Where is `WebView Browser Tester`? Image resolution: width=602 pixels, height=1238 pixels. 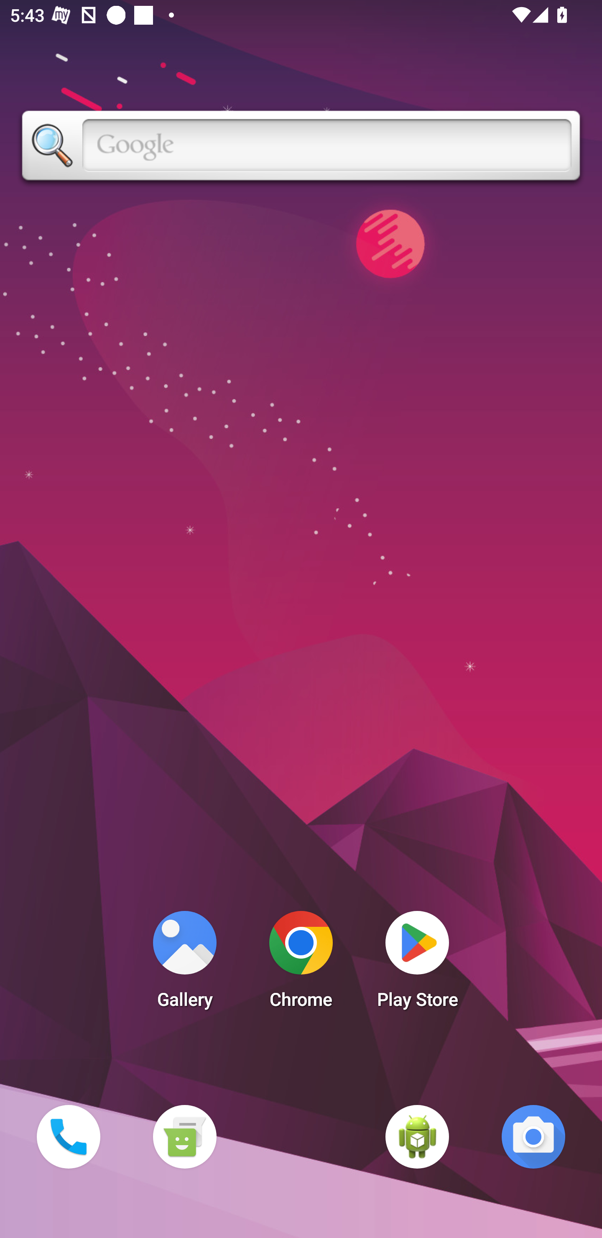
WebView Browser Tester is located at coordinates (417, 1136).